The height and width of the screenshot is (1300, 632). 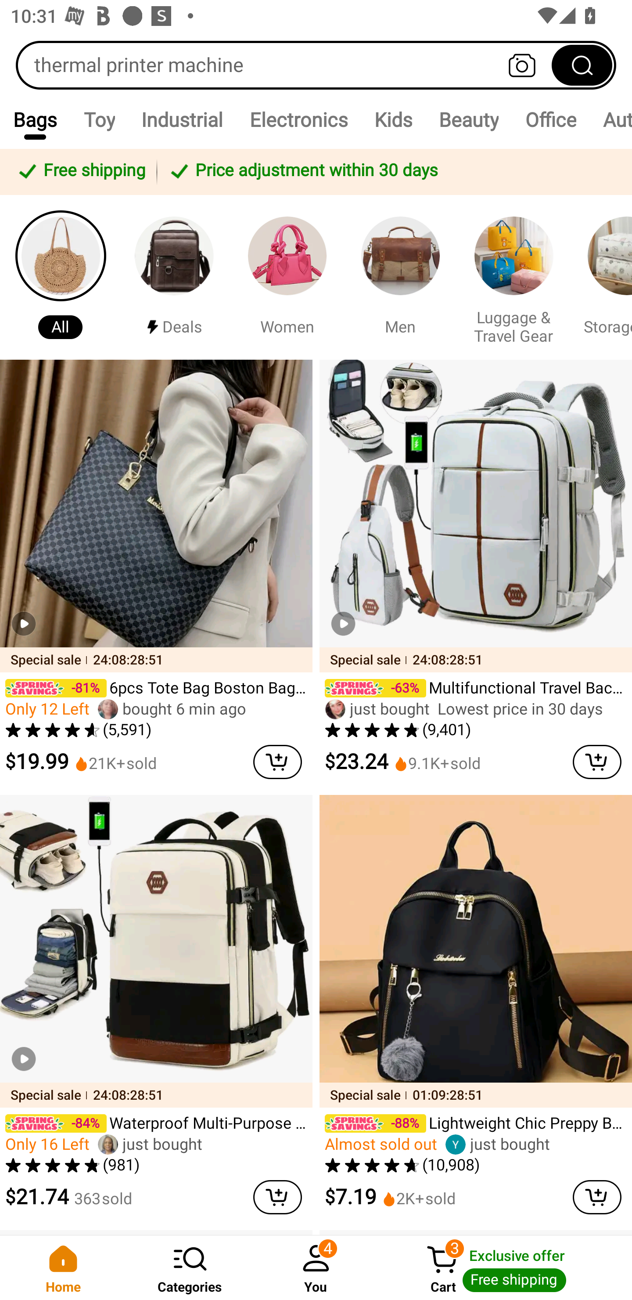 What do you see at coordinates (513, 277) in the screenshot?
I see `Luggage & Travel Gear` at bounding box center [513, 277].